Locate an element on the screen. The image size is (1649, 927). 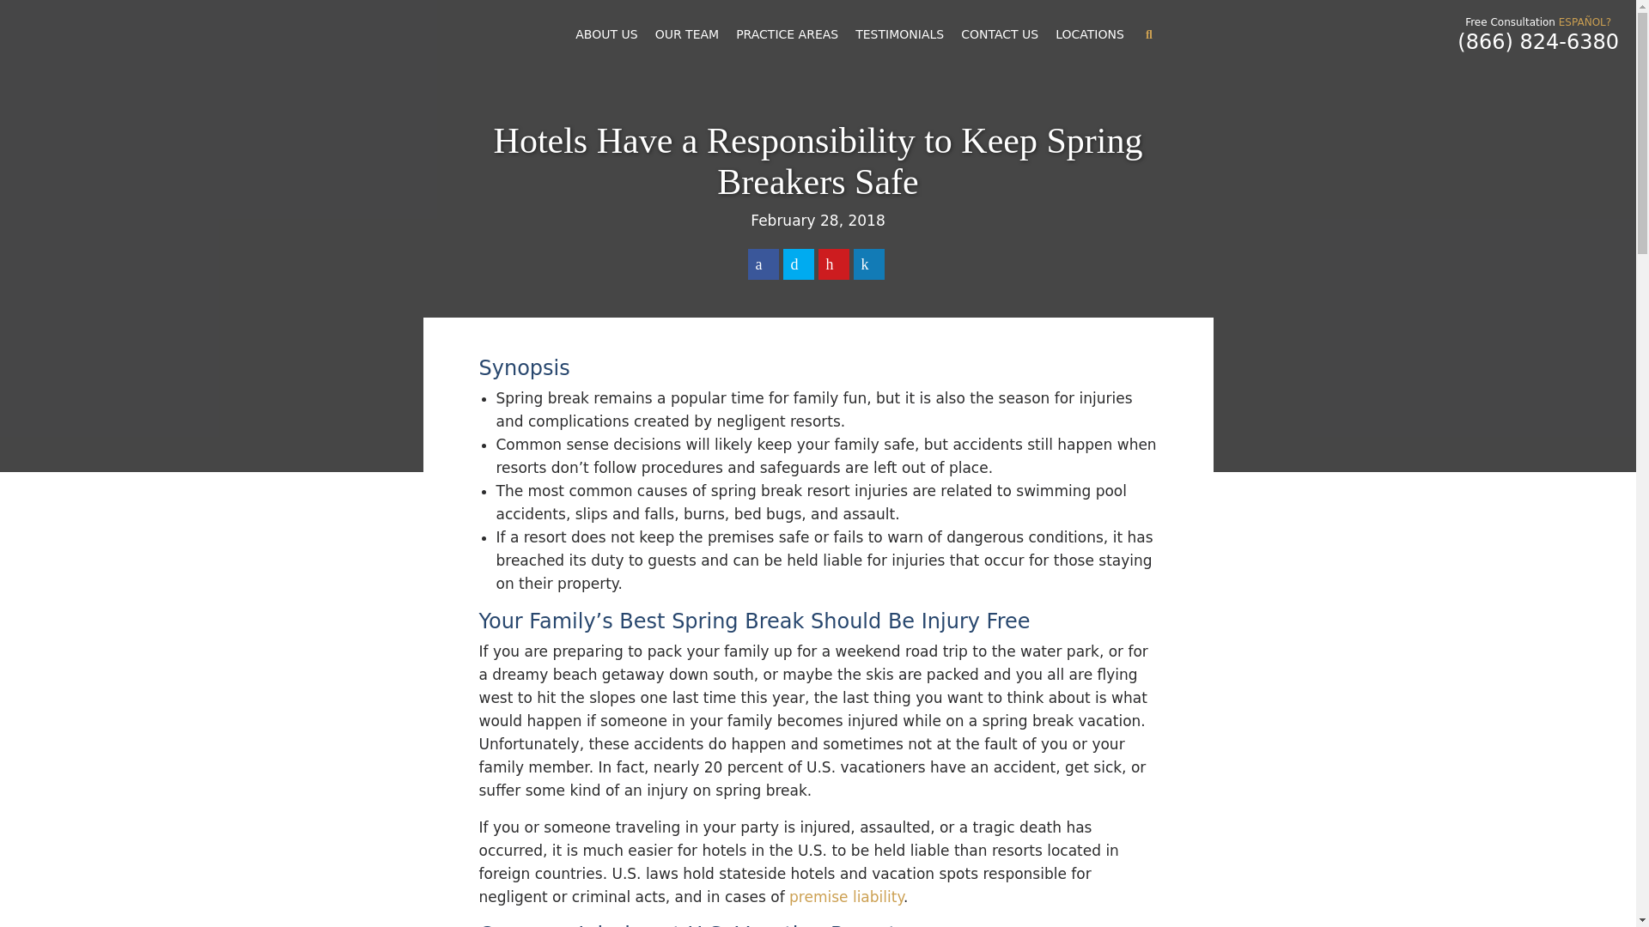
Share on Twitter is located at coordinates (799, 264).